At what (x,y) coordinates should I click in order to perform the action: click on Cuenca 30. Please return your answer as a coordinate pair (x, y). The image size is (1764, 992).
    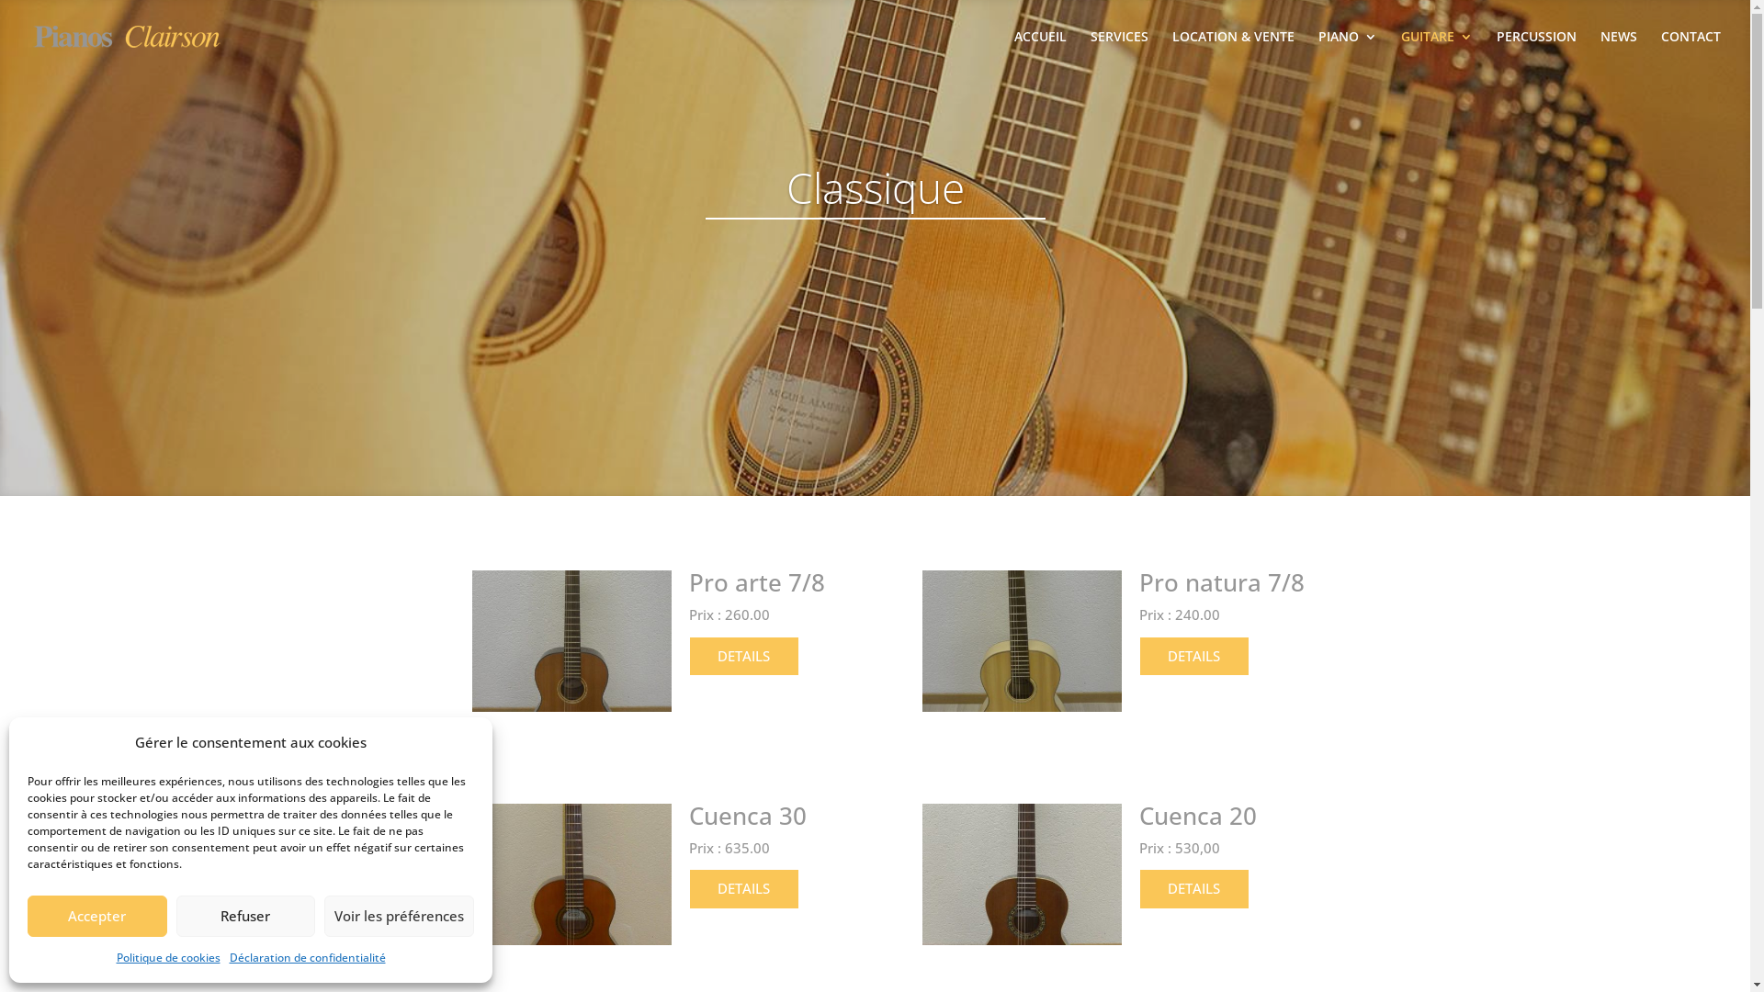
    Looking at the image, I should click on (748, 816).